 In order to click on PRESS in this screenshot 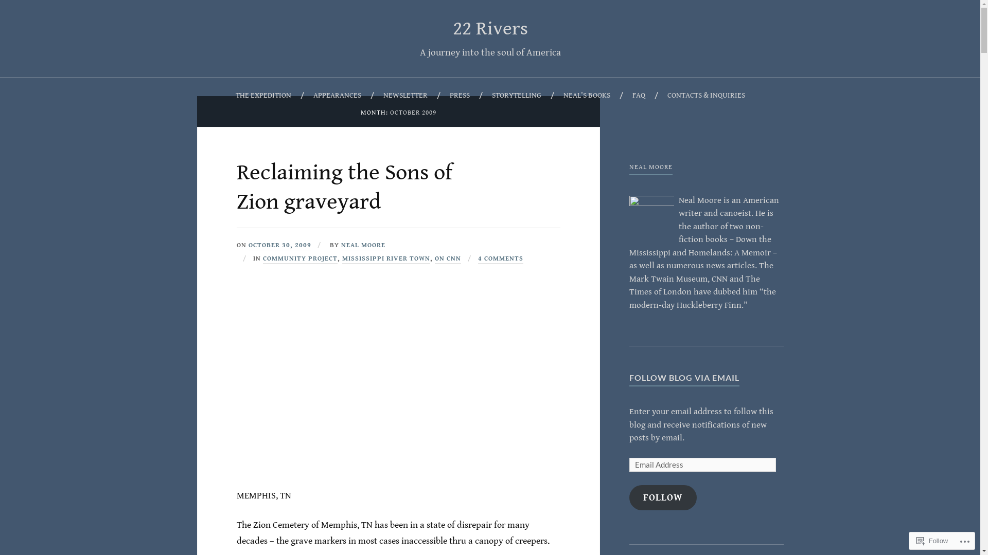, I will do `click(460, 96)`.